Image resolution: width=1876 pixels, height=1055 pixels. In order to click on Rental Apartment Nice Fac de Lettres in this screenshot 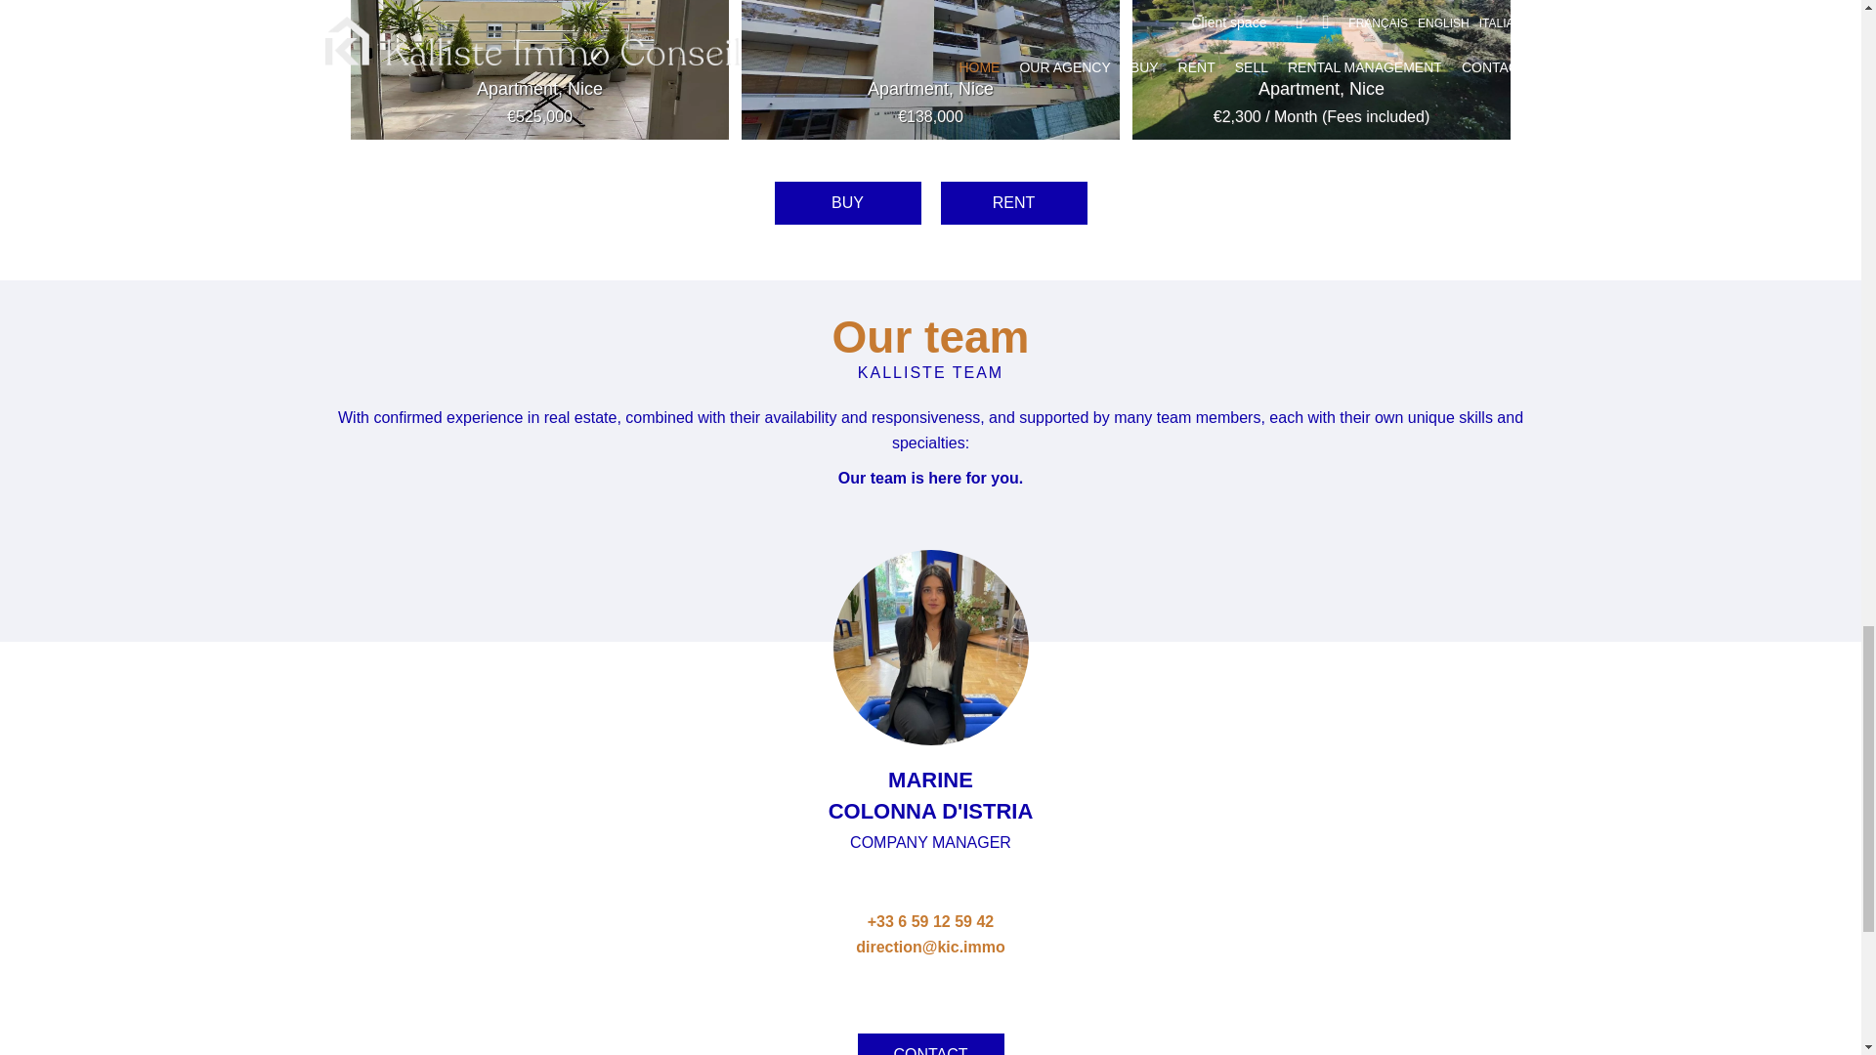, I will do `click(1322, 64)`.